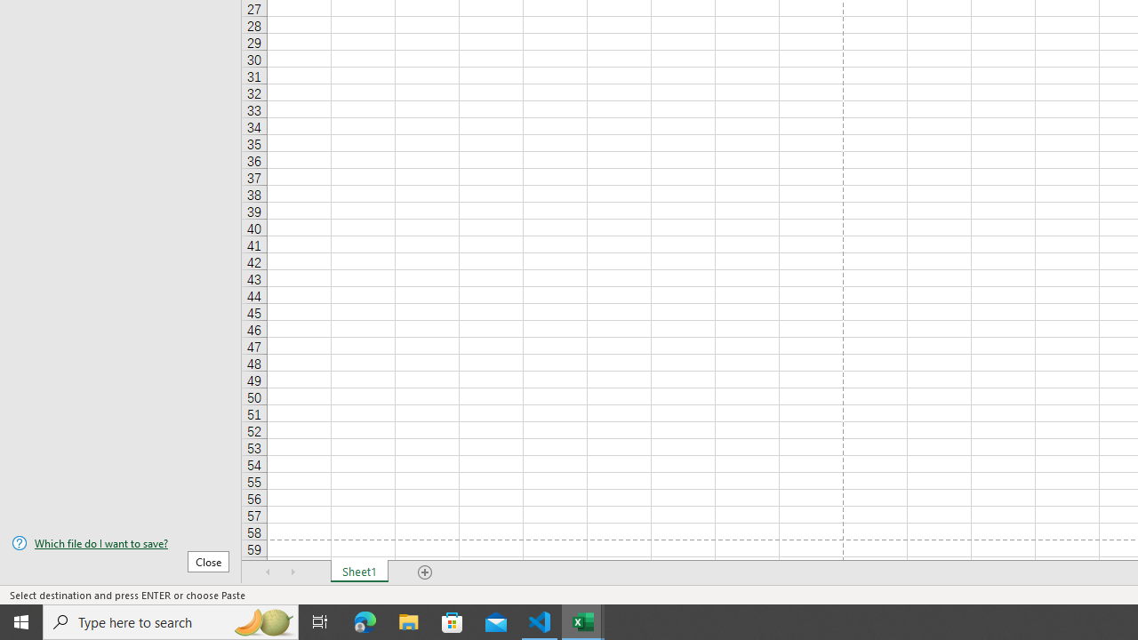 This screenshot has height=640, width=1138. I want to click on Scroll Right, so click(293, 572).